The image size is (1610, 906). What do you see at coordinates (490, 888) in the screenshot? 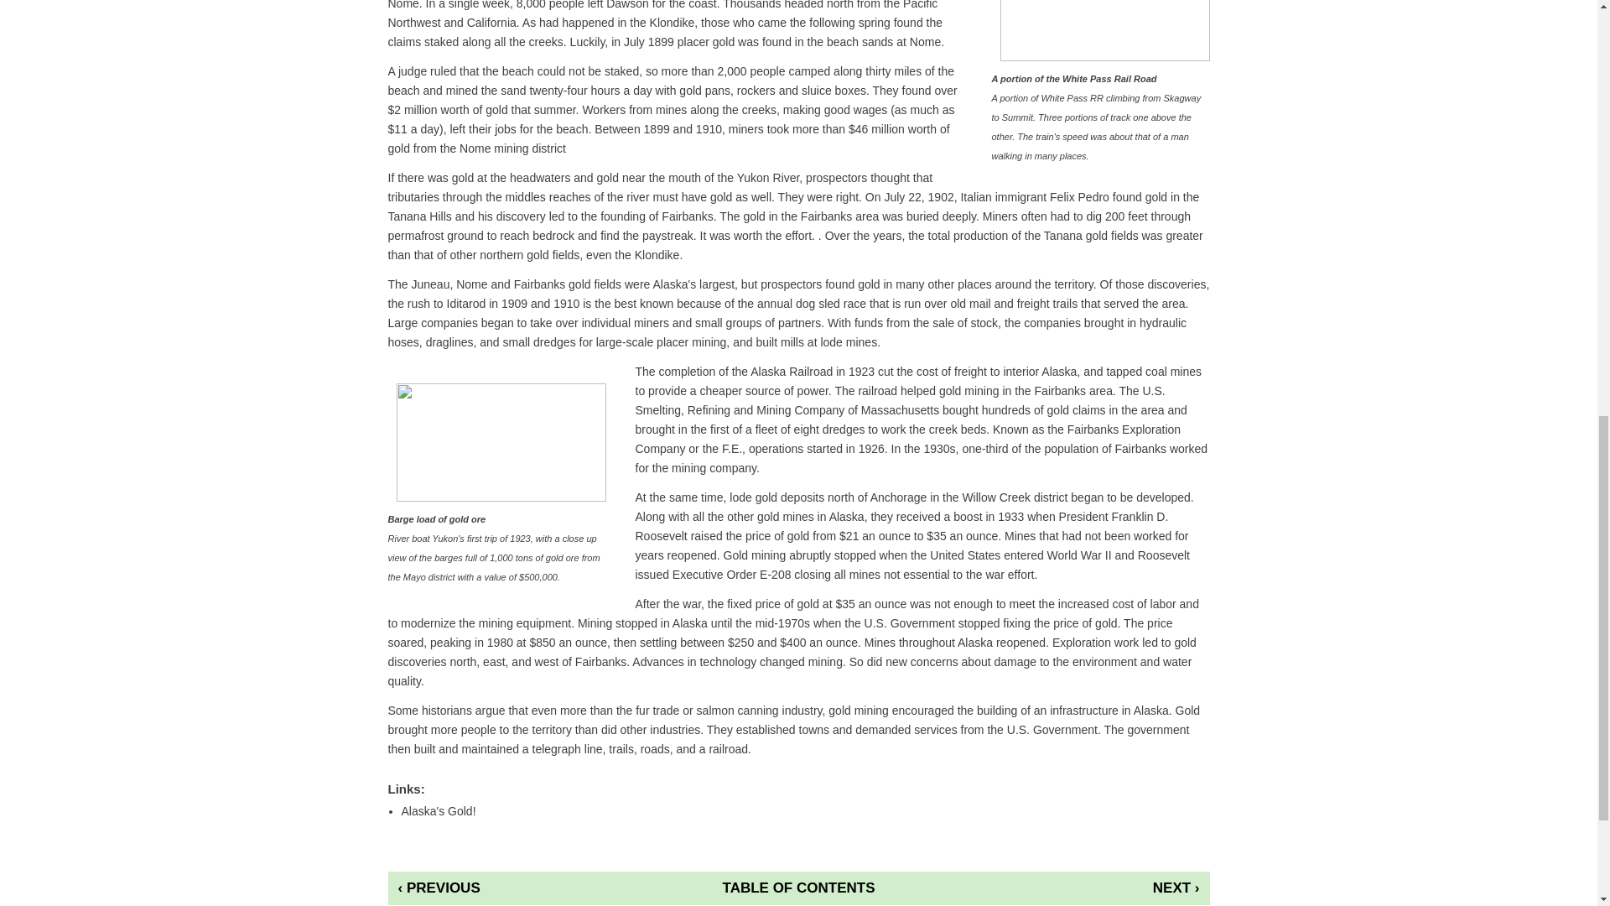
I see `Go to previous page` at bounding box center [490, 888].